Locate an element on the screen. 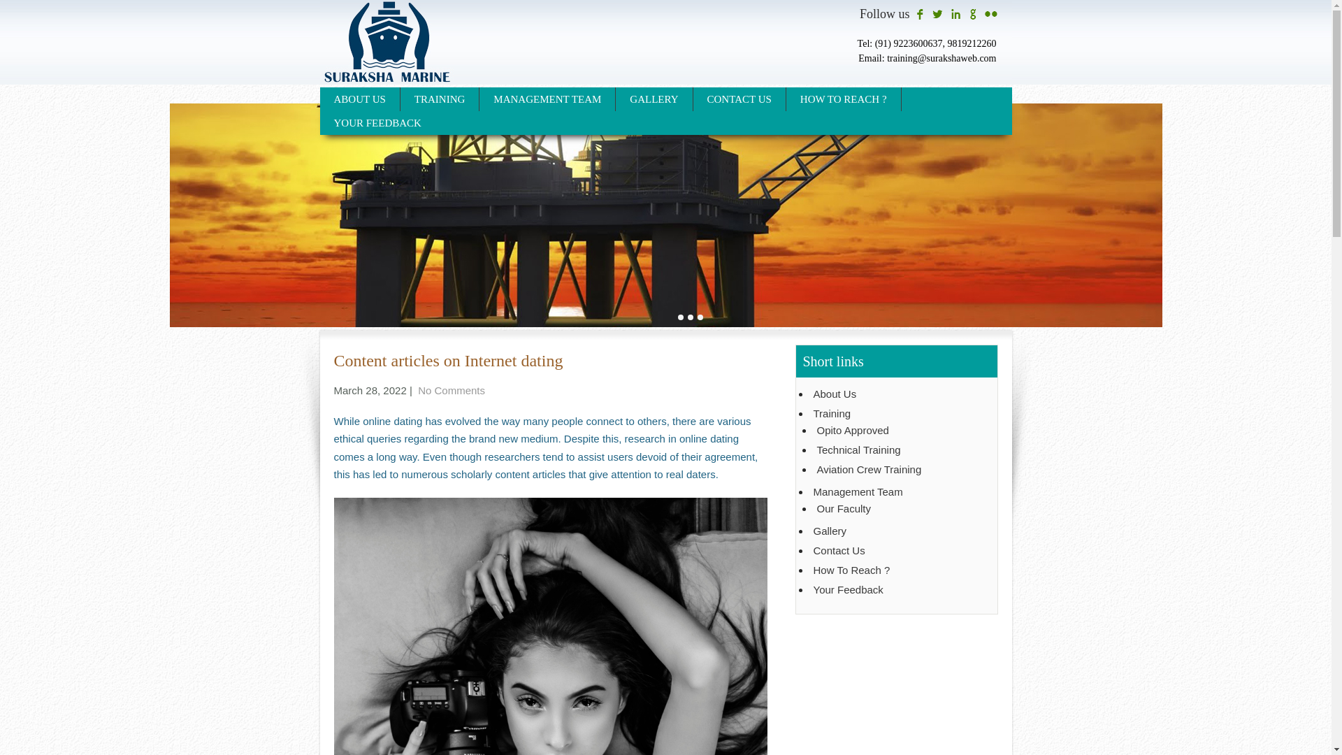 Image resolution: width=1342 pixels, height=755 pixels. YOUR FEEDBACK is located at coordinates (377, 123).